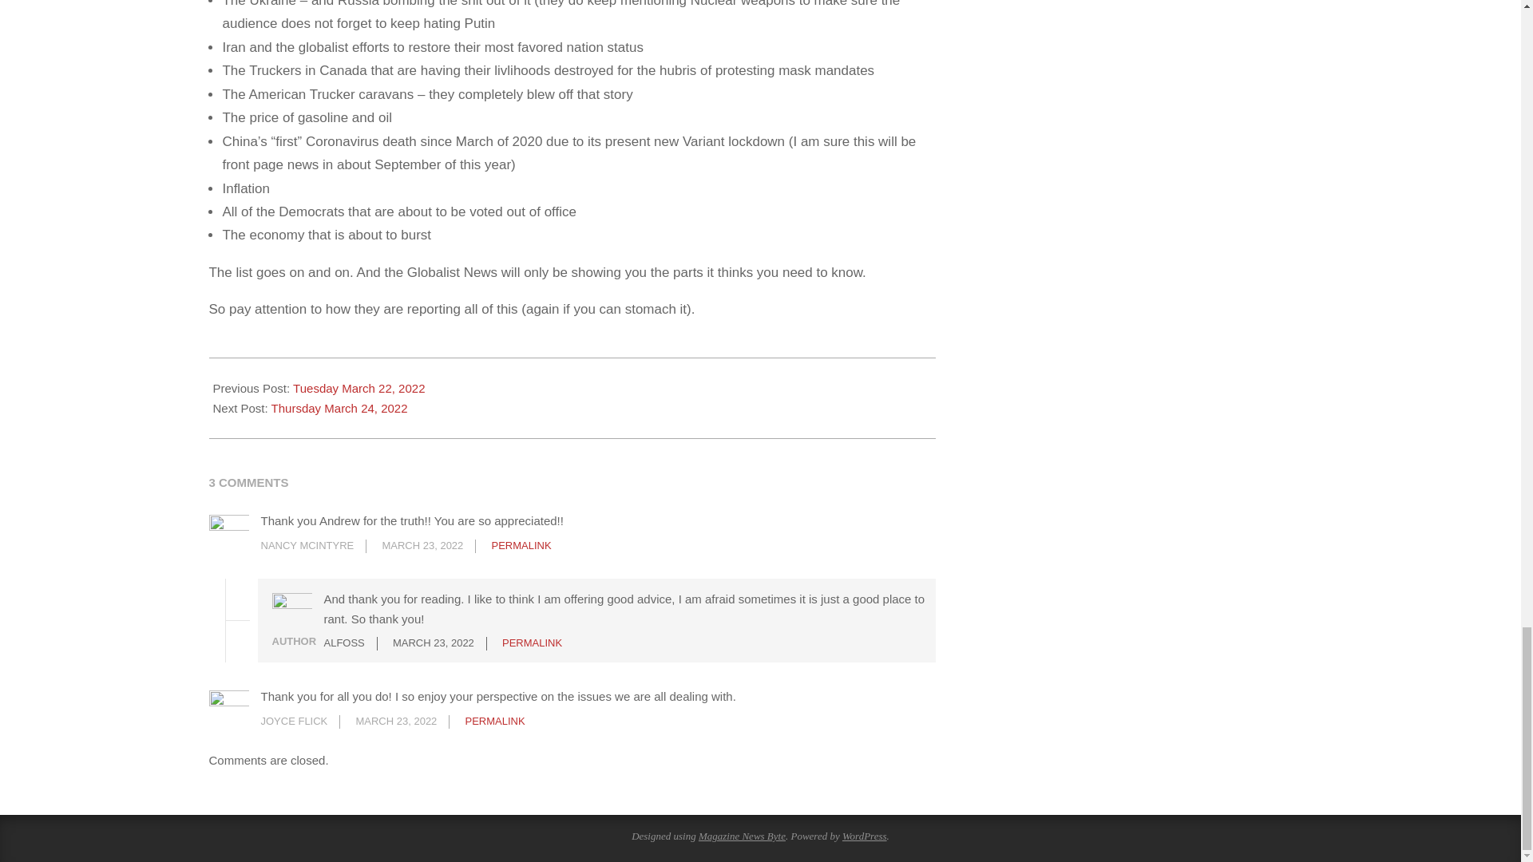 Image resolution: width=1533 pixels, height=862 pixels. I want to click on Thursday March 24, 2022, so click(339, 408).